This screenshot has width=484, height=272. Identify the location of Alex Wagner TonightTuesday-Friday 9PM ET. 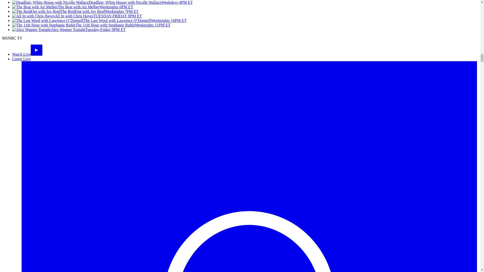
(69, 30).